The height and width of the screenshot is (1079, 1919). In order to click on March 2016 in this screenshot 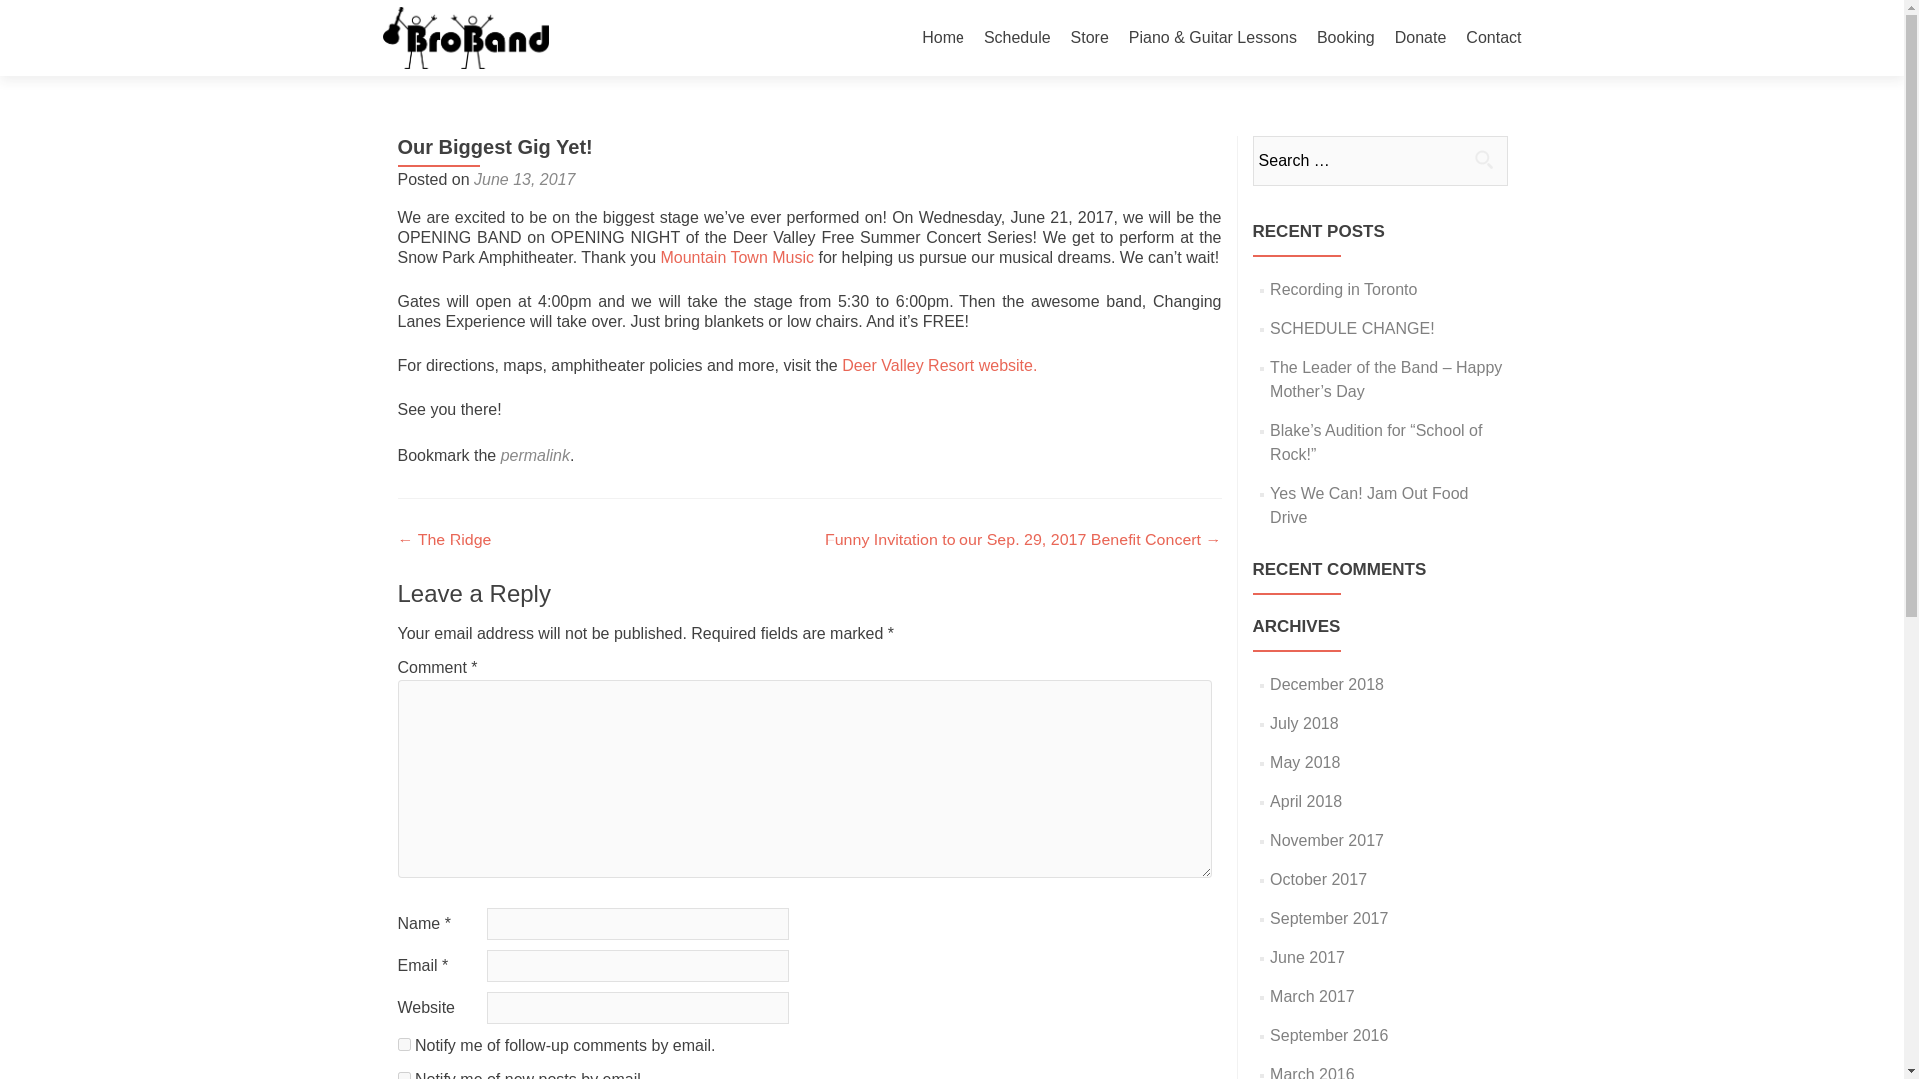, I will do `click(1312, 1073)`.